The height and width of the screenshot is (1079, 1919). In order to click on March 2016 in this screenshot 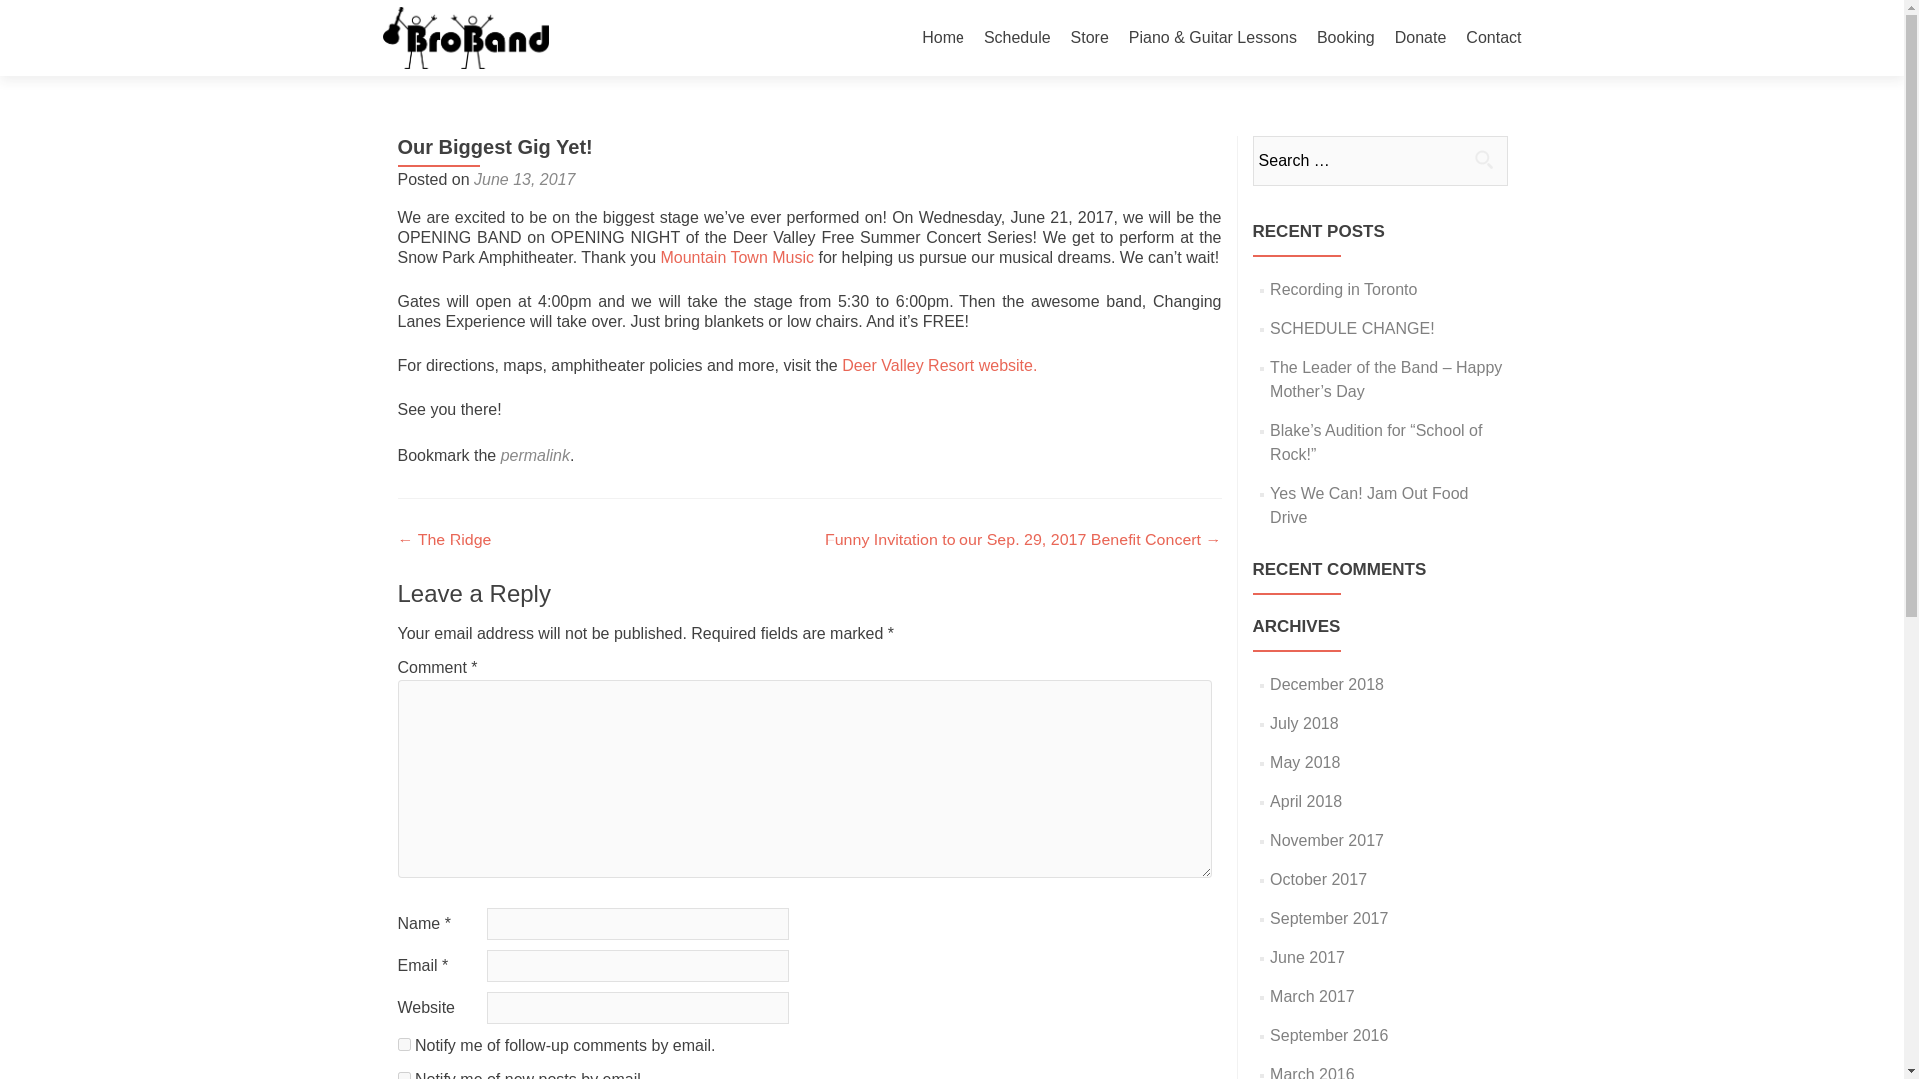, I will do `click(1312, 1073)`.